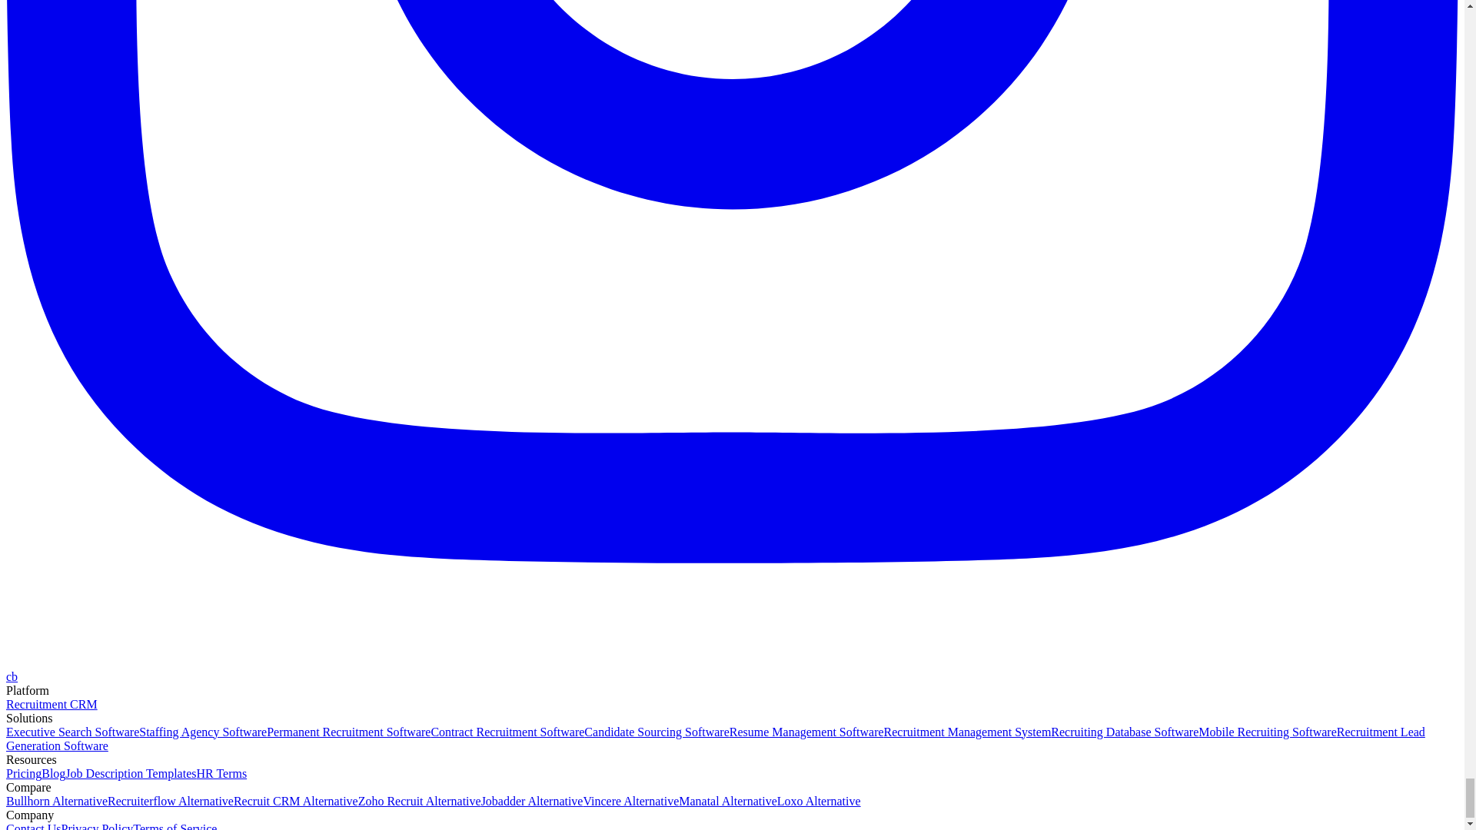 The width and height of the screenshot is (1476, 830). I want to click on Bullhorn Alternative, so click(57, 801).